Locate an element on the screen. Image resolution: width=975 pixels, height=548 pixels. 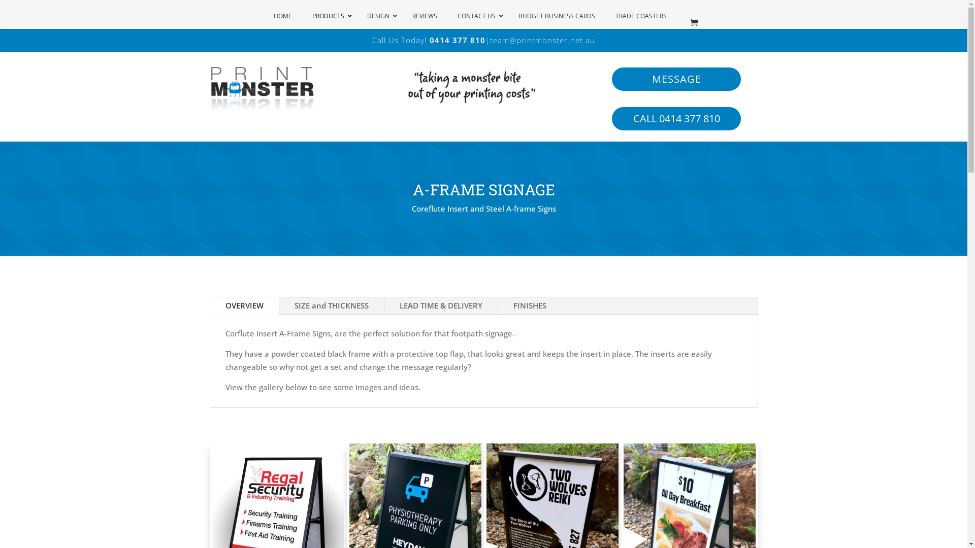
FINISHES is located at coordinates (529, 306).